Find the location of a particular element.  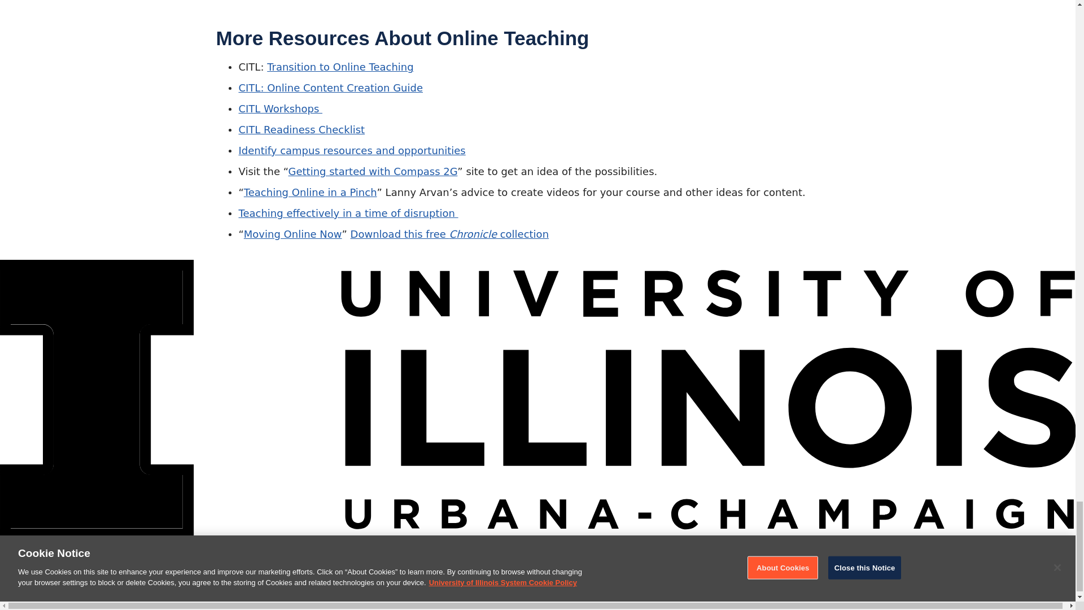

Moving Online Now is located at coordinates (293, 234).